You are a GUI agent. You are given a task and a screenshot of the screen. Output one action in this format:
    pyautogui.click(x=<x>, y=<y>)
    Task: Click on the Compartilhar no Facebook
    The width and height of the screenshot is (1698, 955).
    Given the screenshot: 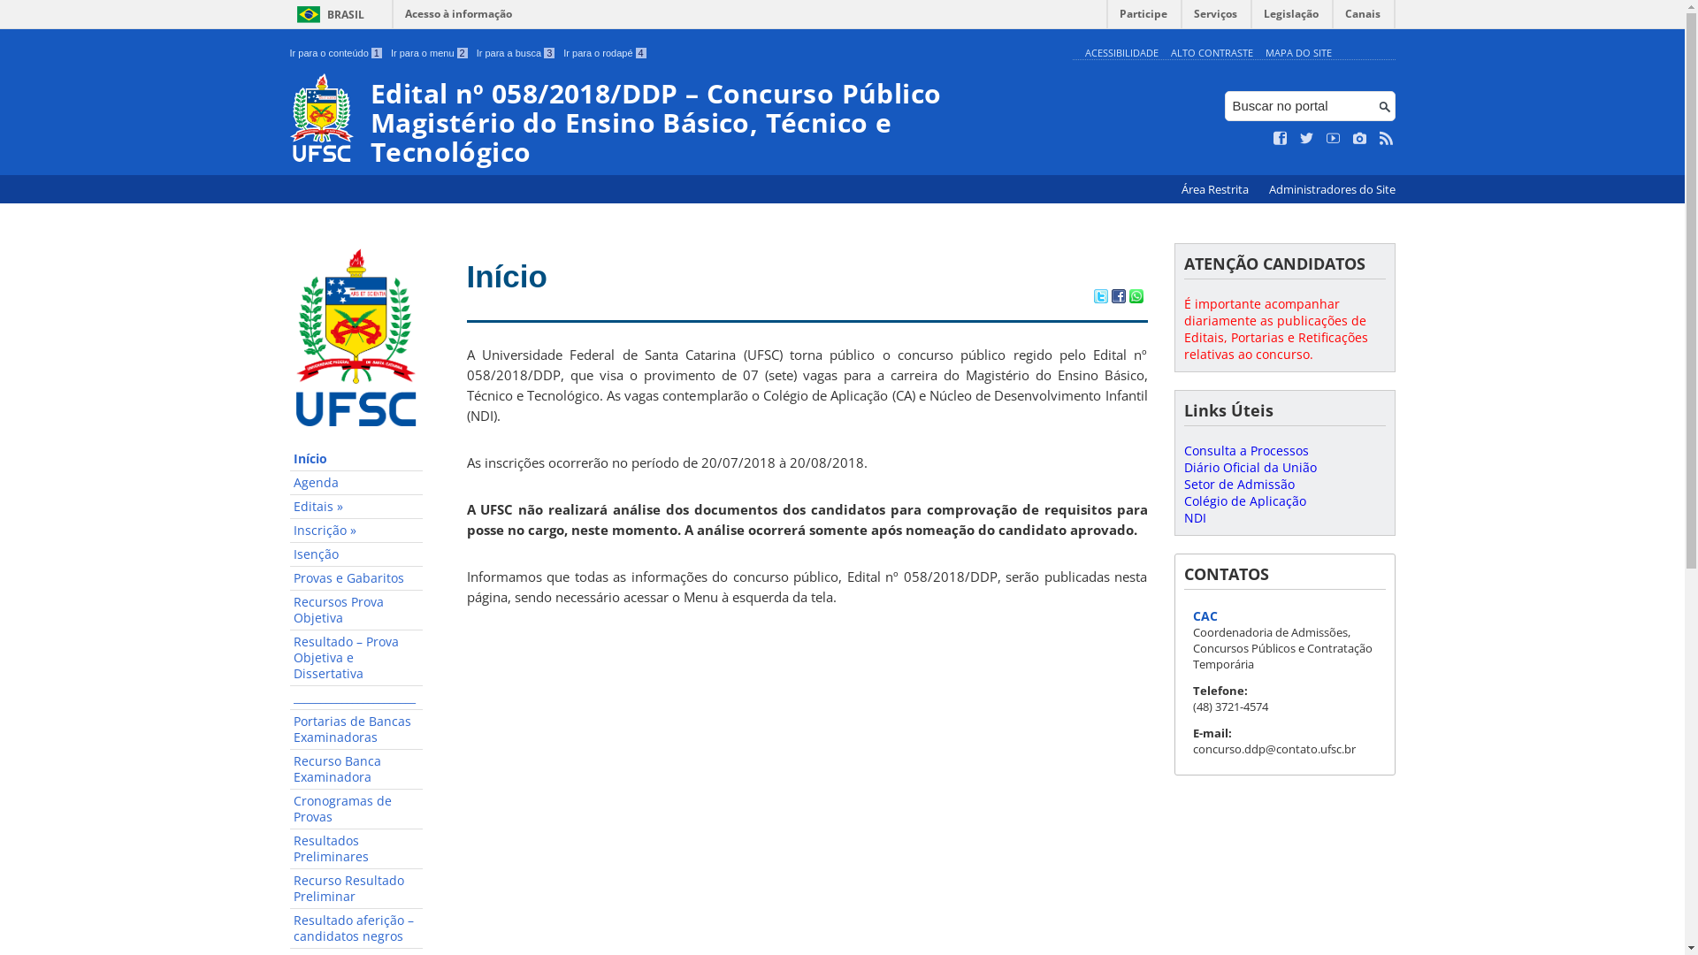 What is the action you would take?
    pyautogui.click(x=1118, y=298)
    